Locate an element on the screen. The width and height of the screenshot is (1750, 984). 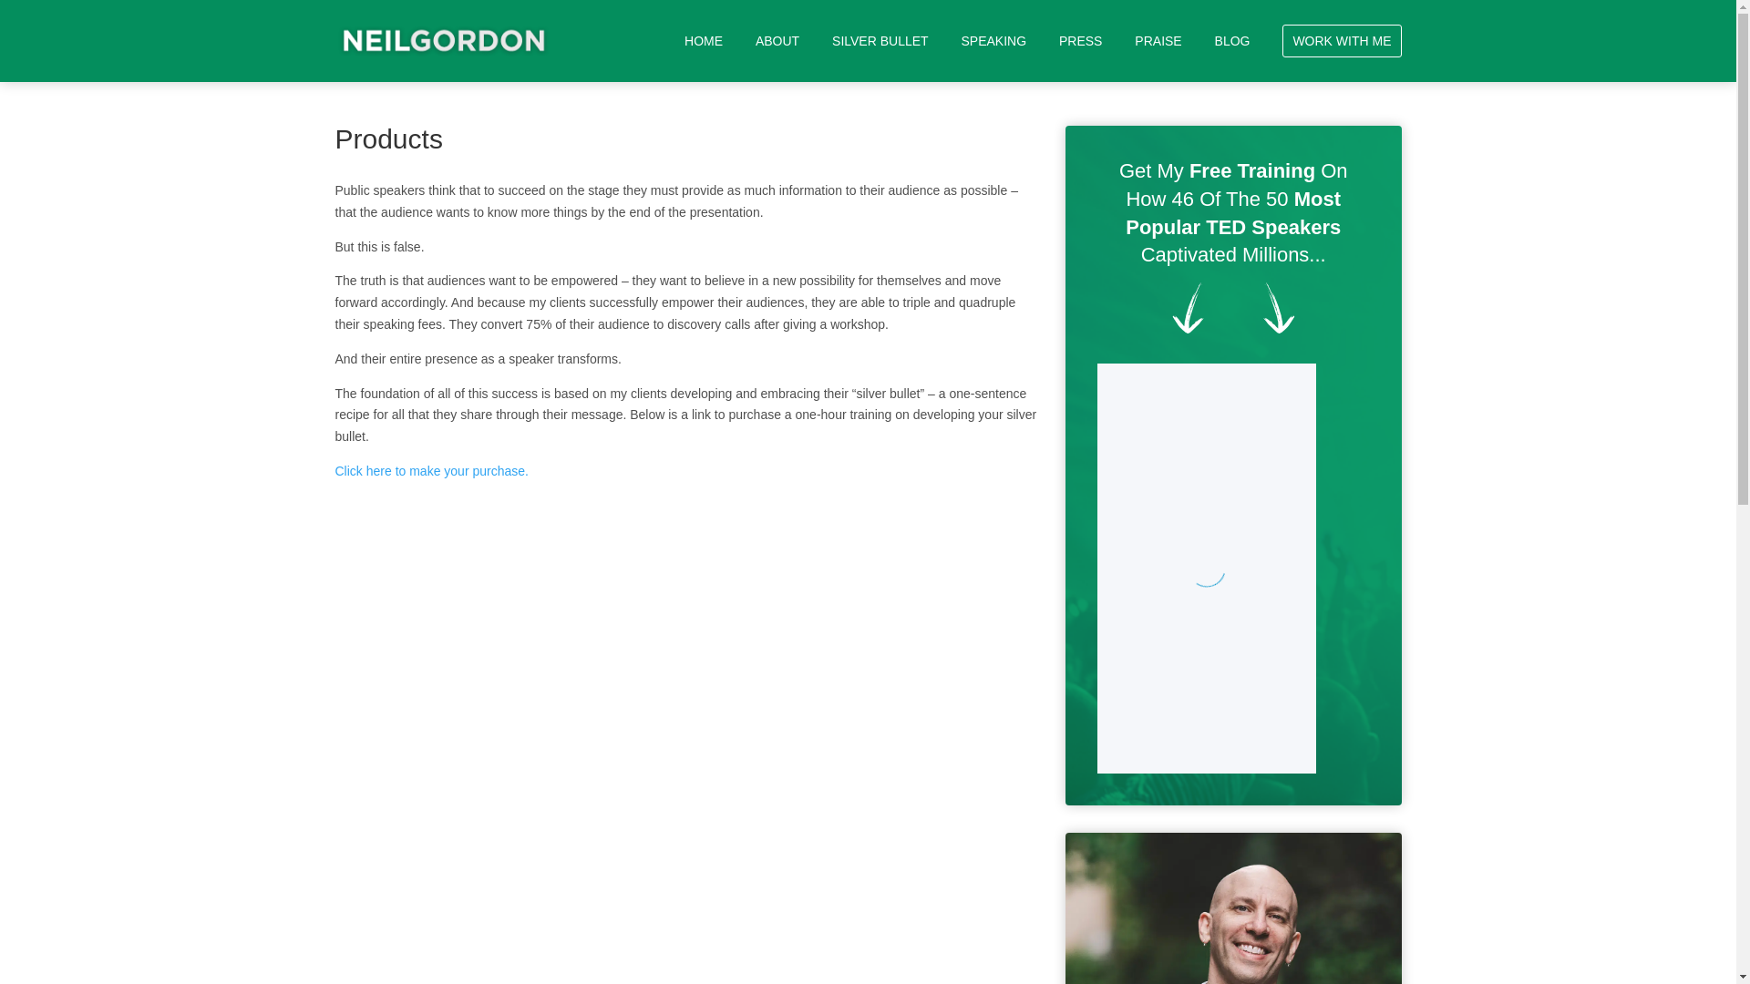
WORK WITH ME is located at coordinates (1342, 40).